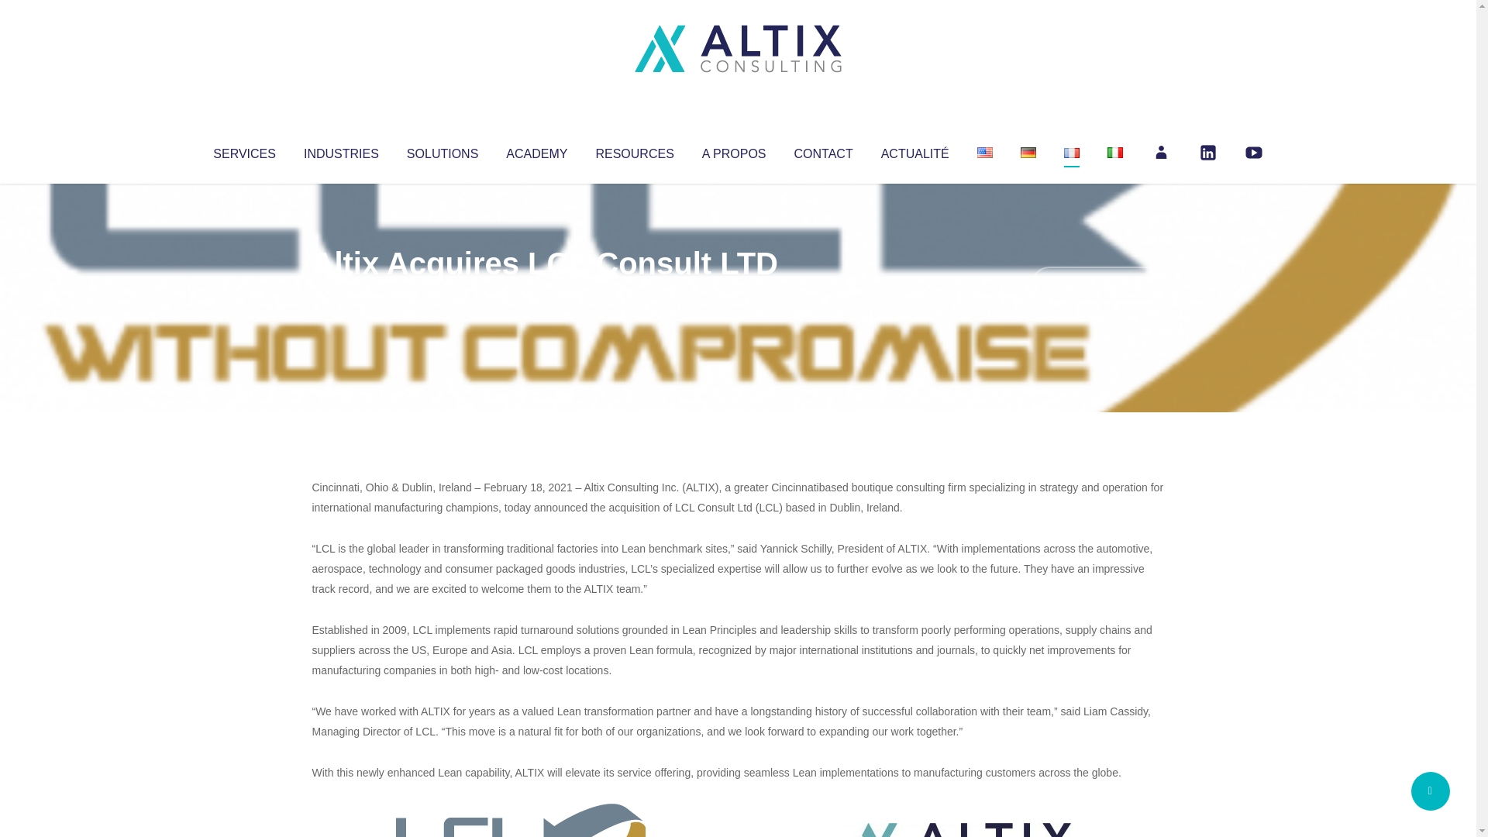  Describe the element at coordinates (1097, 284) in the screenshot. I see `No Comments` at that location.